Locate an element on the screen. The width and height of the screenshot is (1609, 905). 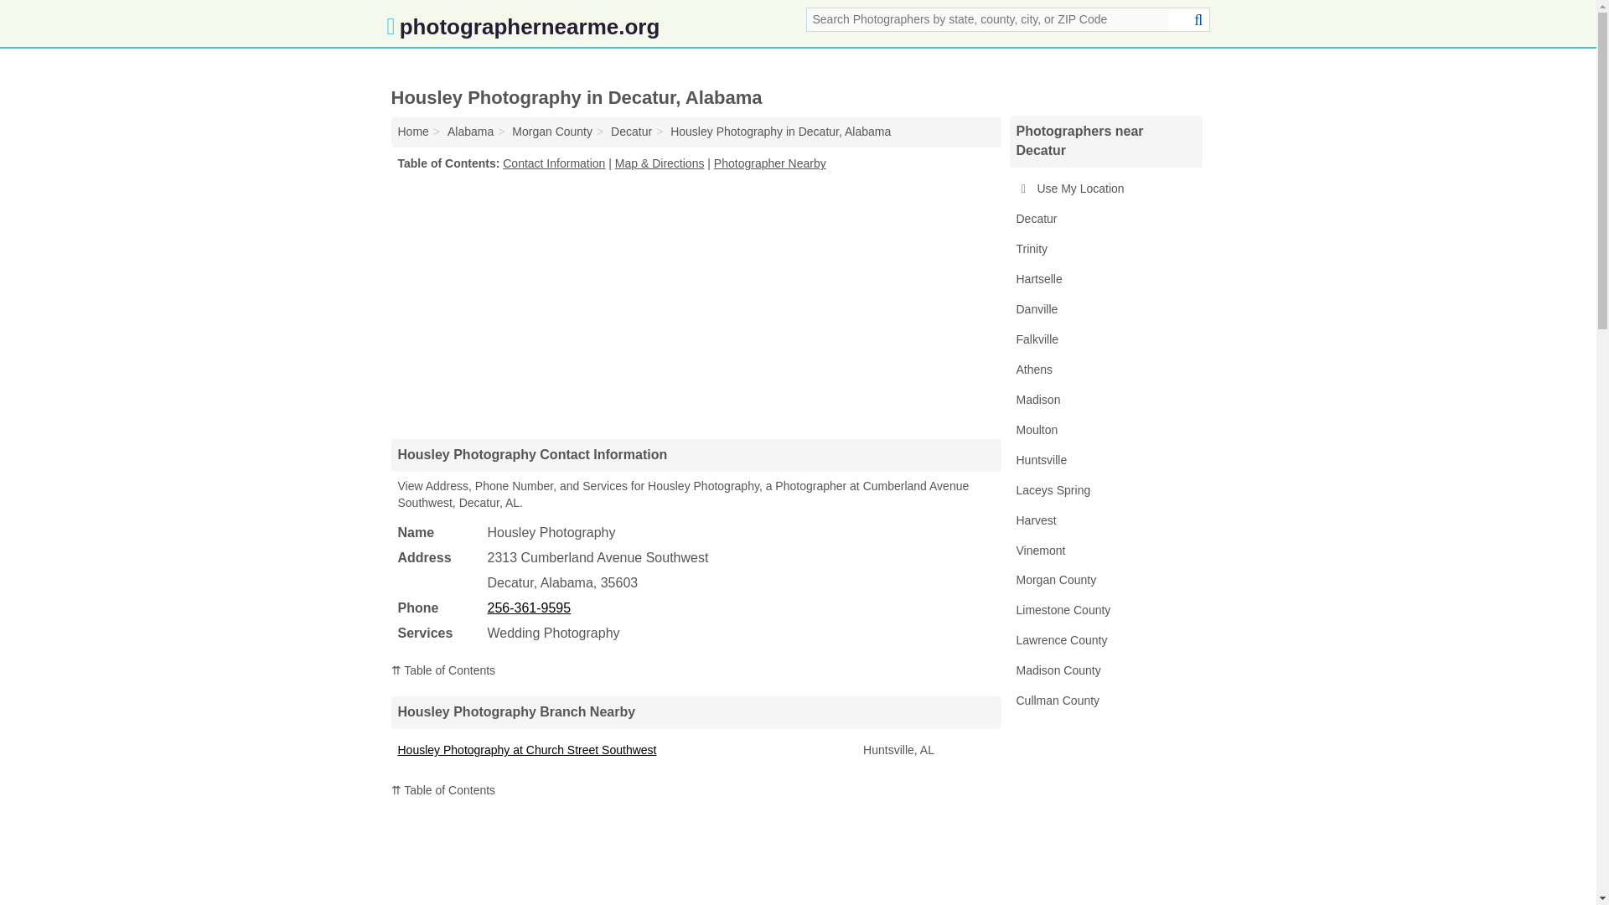
Decatur is located at coordinates (631, 132).